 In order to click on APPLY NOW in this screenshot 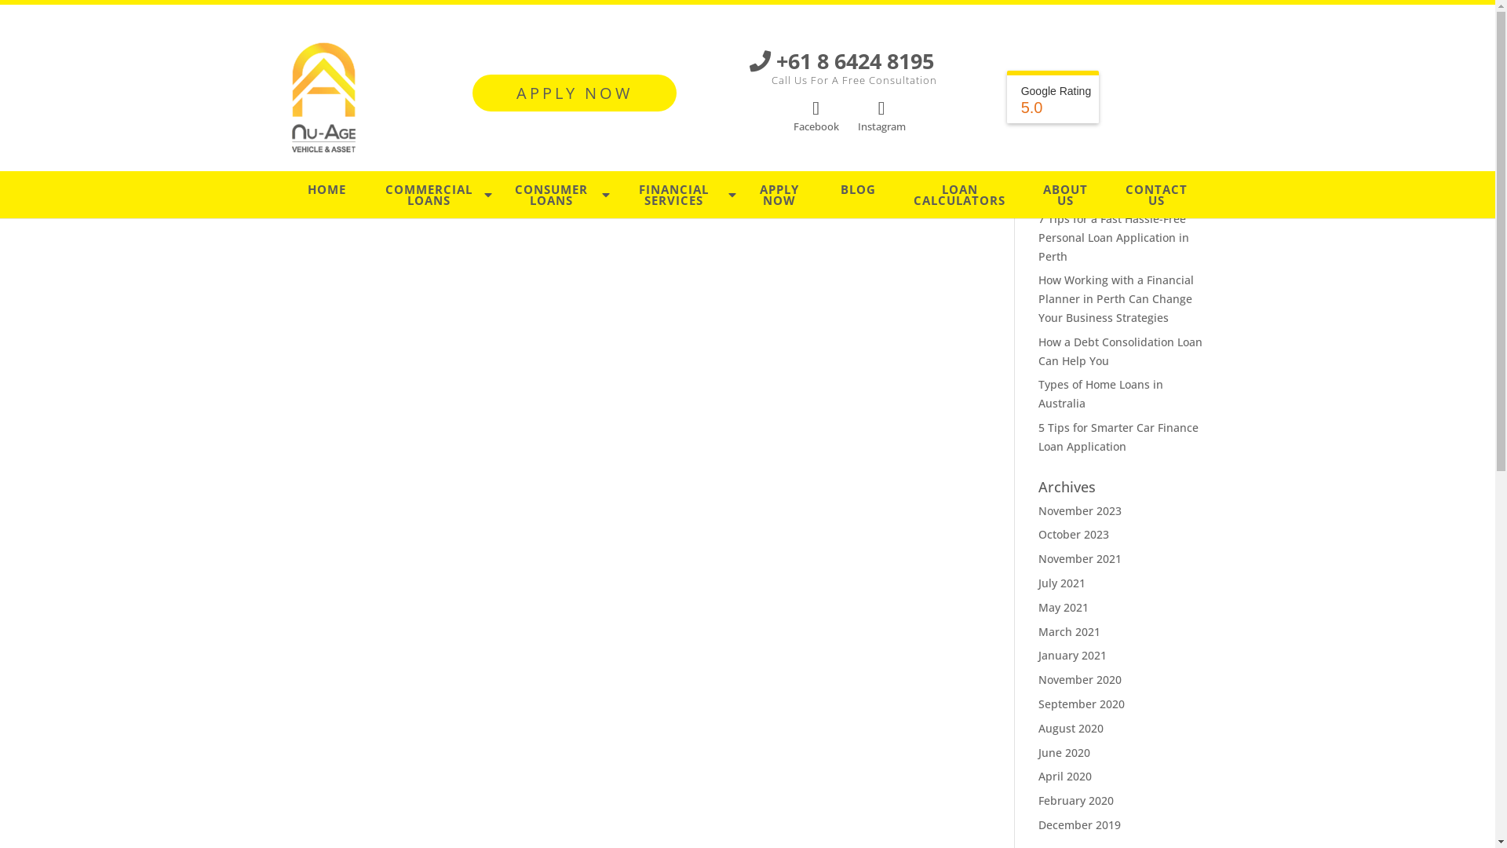, I will do `click(575, 93)`.